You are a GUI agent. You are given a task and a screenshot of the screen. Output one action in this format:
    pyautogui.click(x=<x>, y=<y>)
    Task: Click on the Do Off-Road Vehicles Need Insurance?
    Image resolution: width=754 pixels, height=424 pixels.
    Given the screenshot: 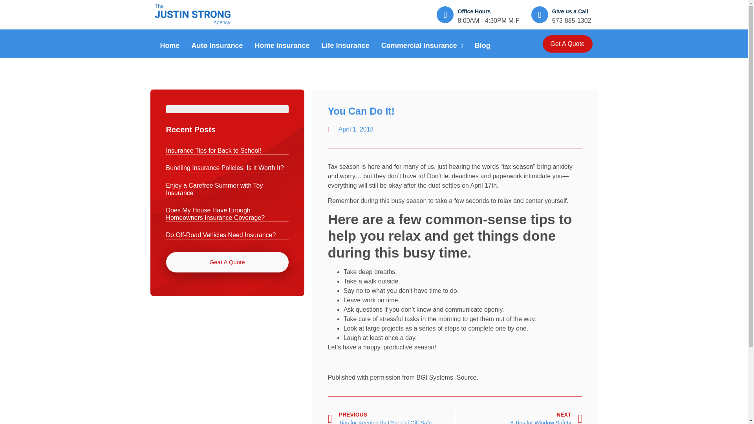 What is the action you would take?
    pyautogui.click(x=221, y=235)
    